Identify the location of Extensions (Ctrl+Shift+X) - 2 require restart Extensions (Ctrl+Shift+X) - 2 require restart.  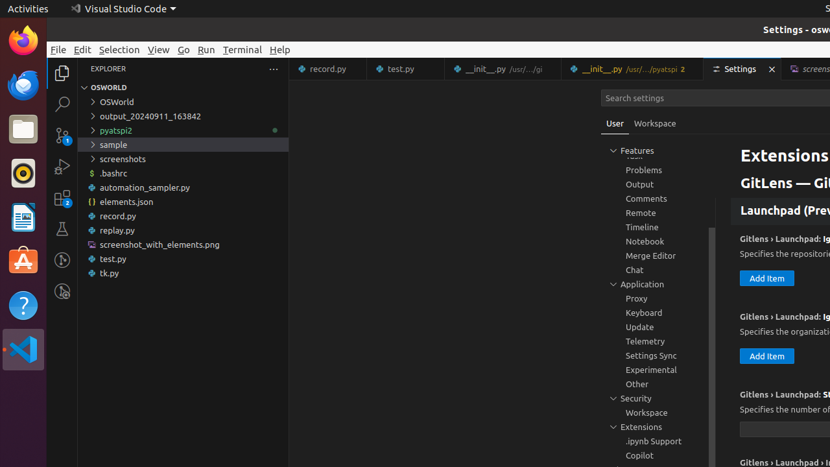
(62, 198).